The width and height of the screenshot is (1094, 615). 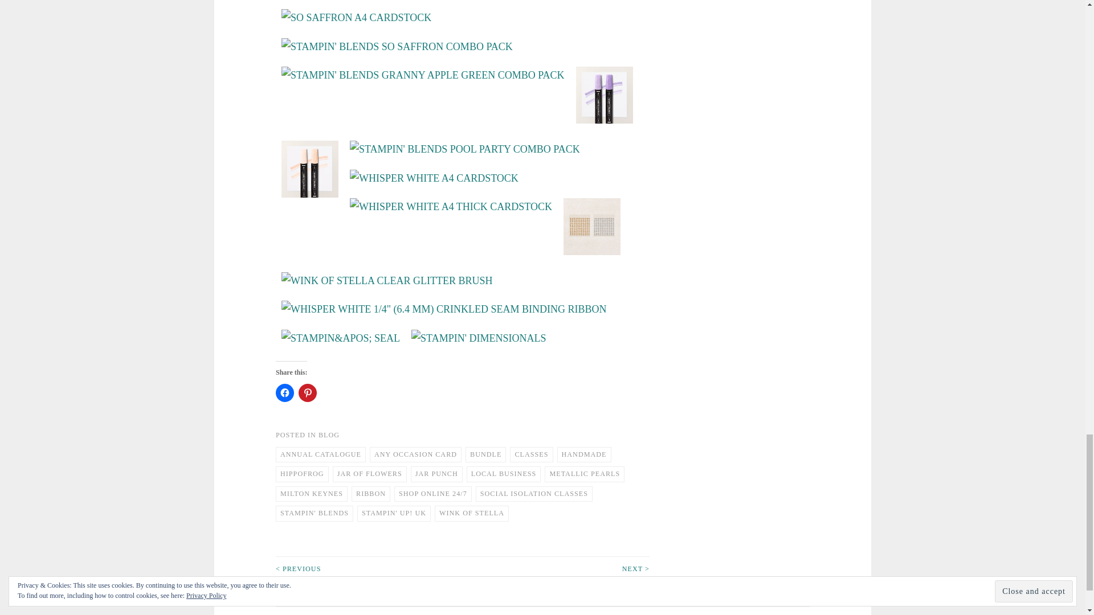 What do you see at coordinates (387, 281) in the screenshot?
I see `WINK OF STELLA CLEAR GLITTER BRUSH` at bounding box center [387, 281].